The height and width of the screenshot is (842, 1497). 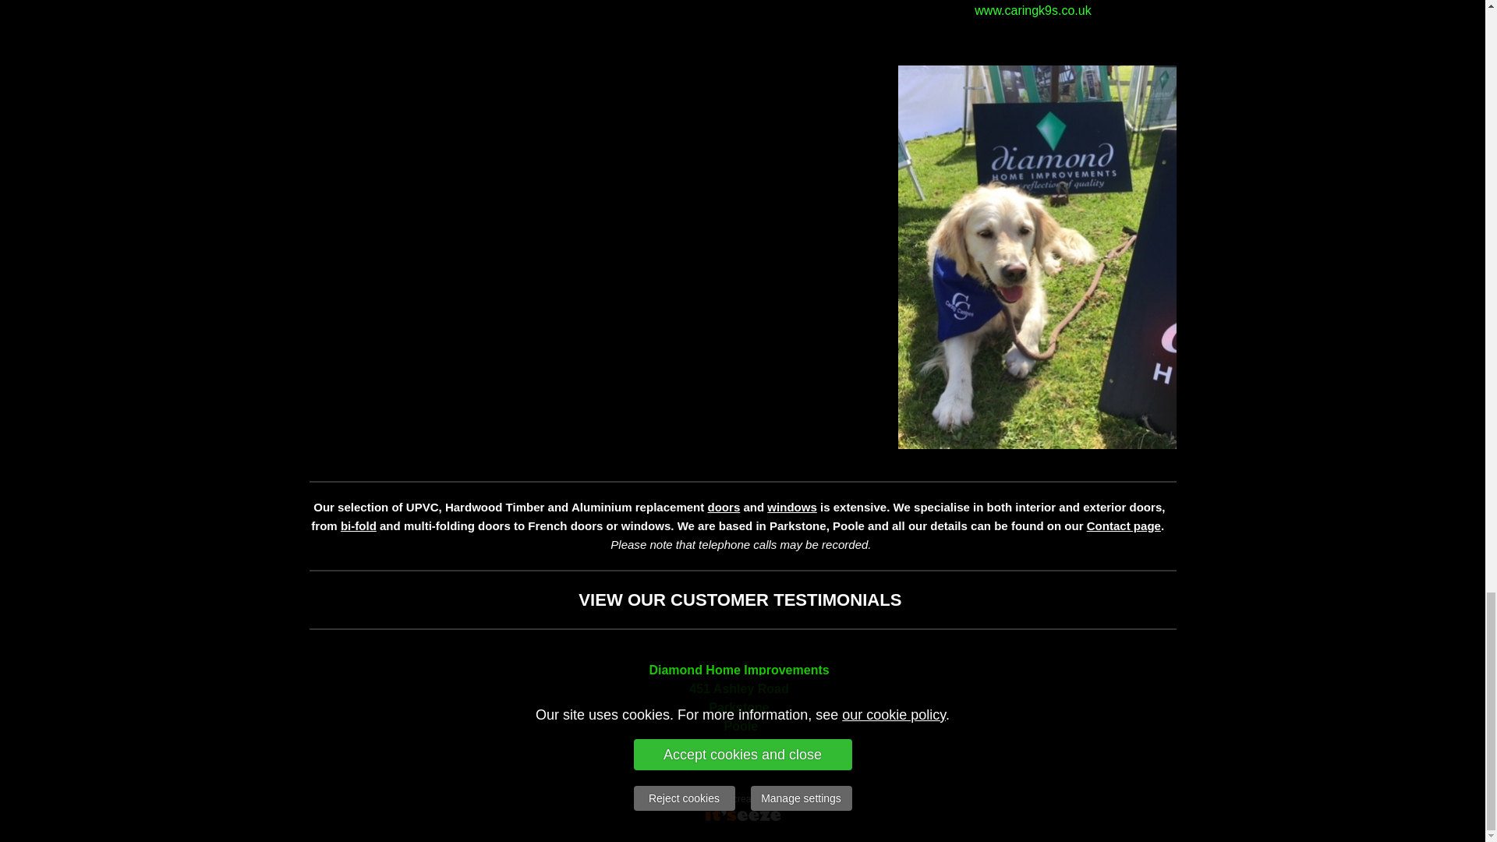 I want to click on www.caringk9s.co.uk , so click(x=1034, y=10).